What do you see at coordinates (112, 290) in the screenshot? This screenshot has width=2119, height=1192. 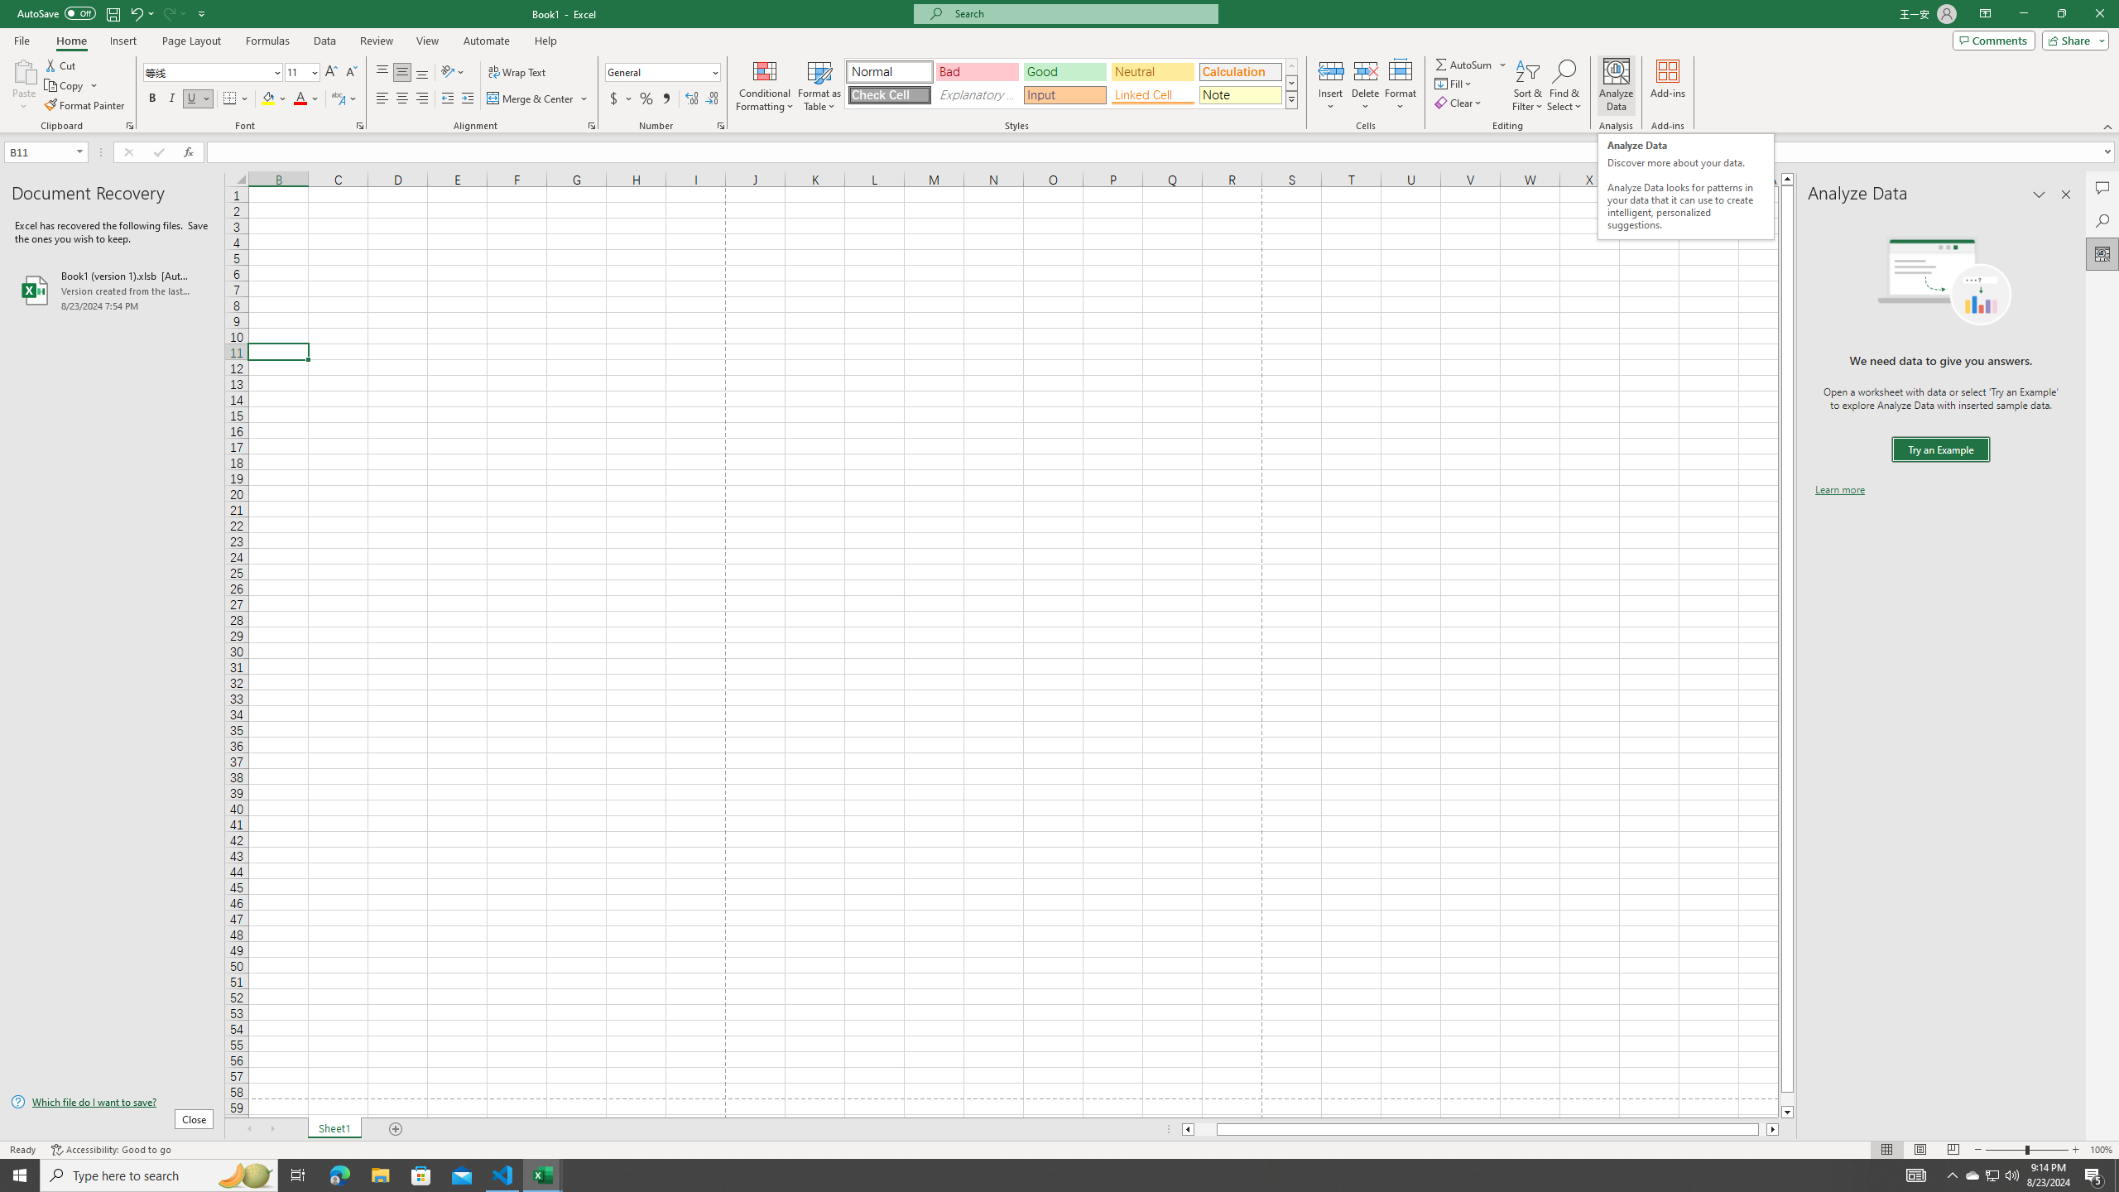 I see `Book1 (version 1).xlsb  [AutoRecovered]` at bounding box center [112, 290].